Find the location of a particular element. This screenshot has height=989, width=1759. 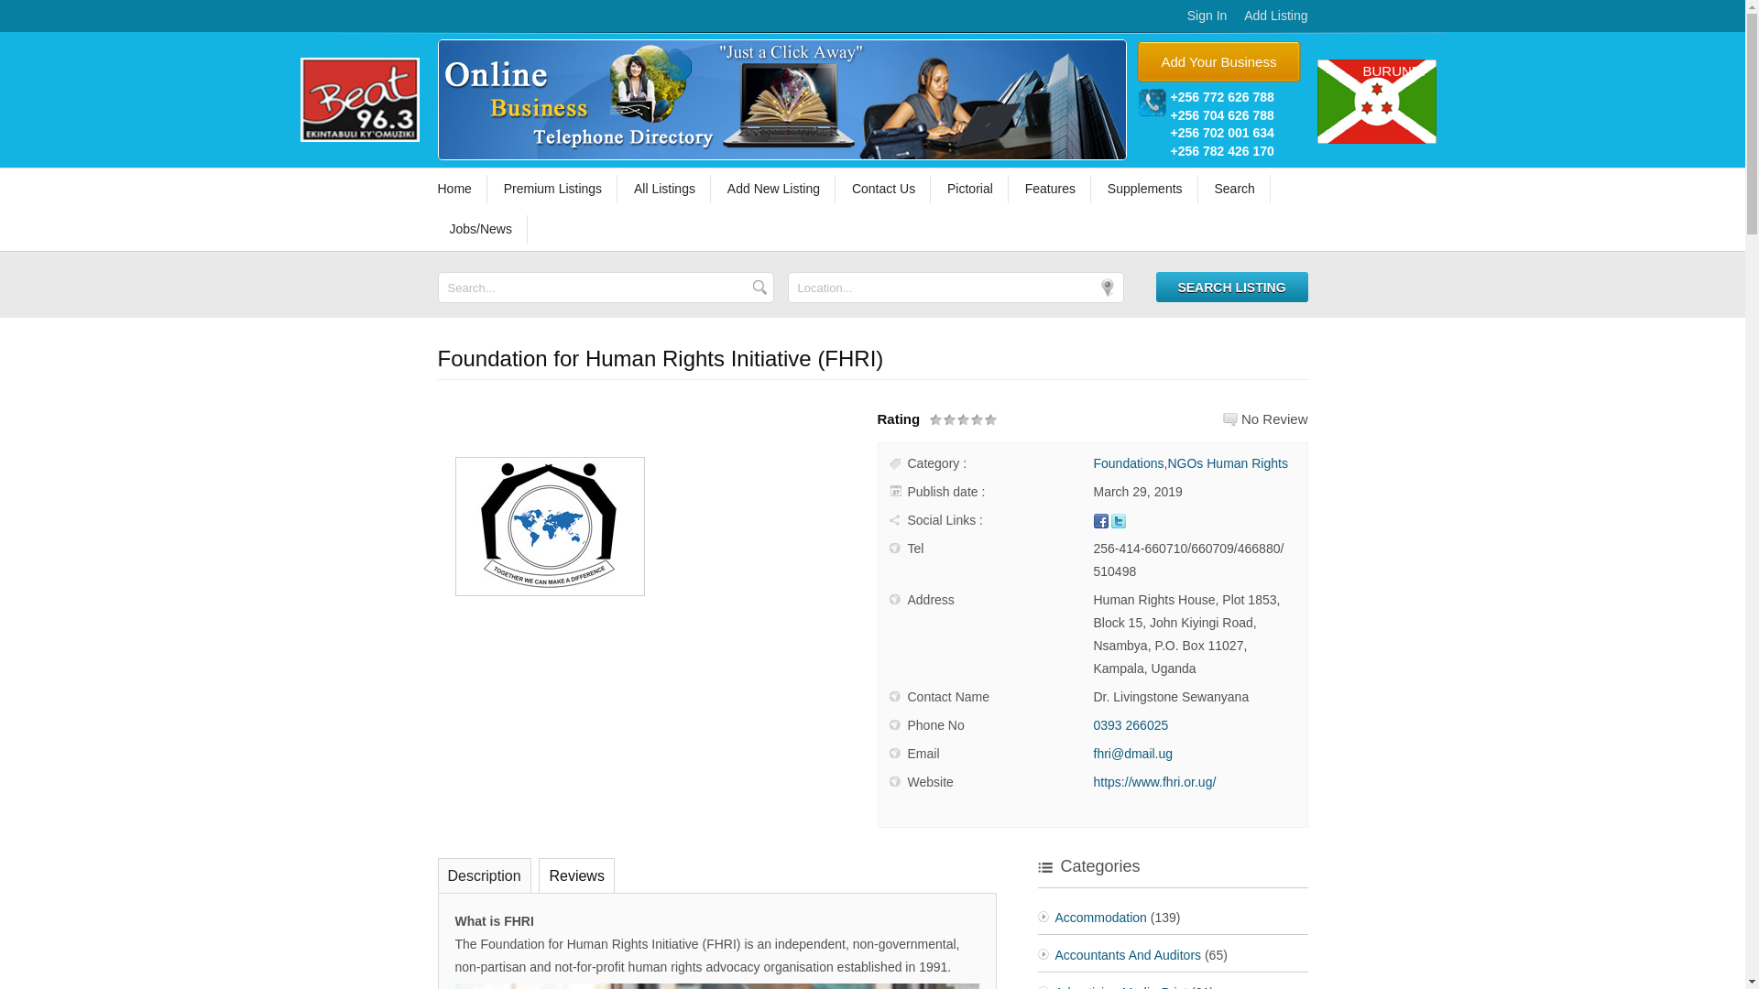

Facebook is located at coordinates (1101, 520).